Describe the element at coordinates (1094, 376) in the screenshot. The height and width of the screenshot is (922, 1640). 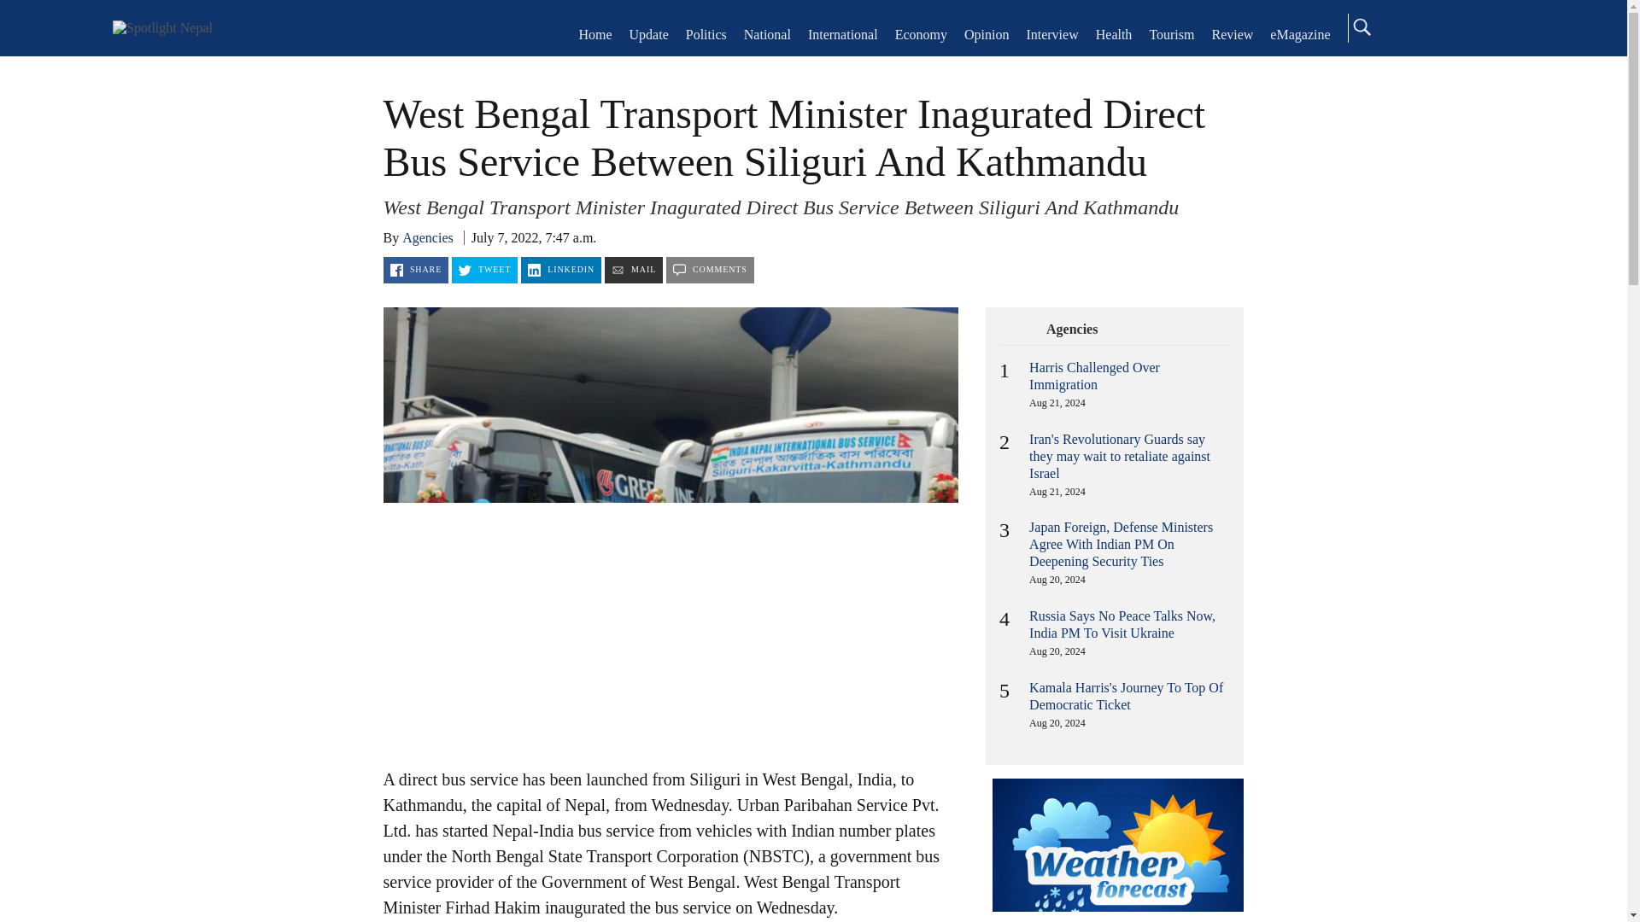
I see `Harris Challenged Over Immigration` at that location.